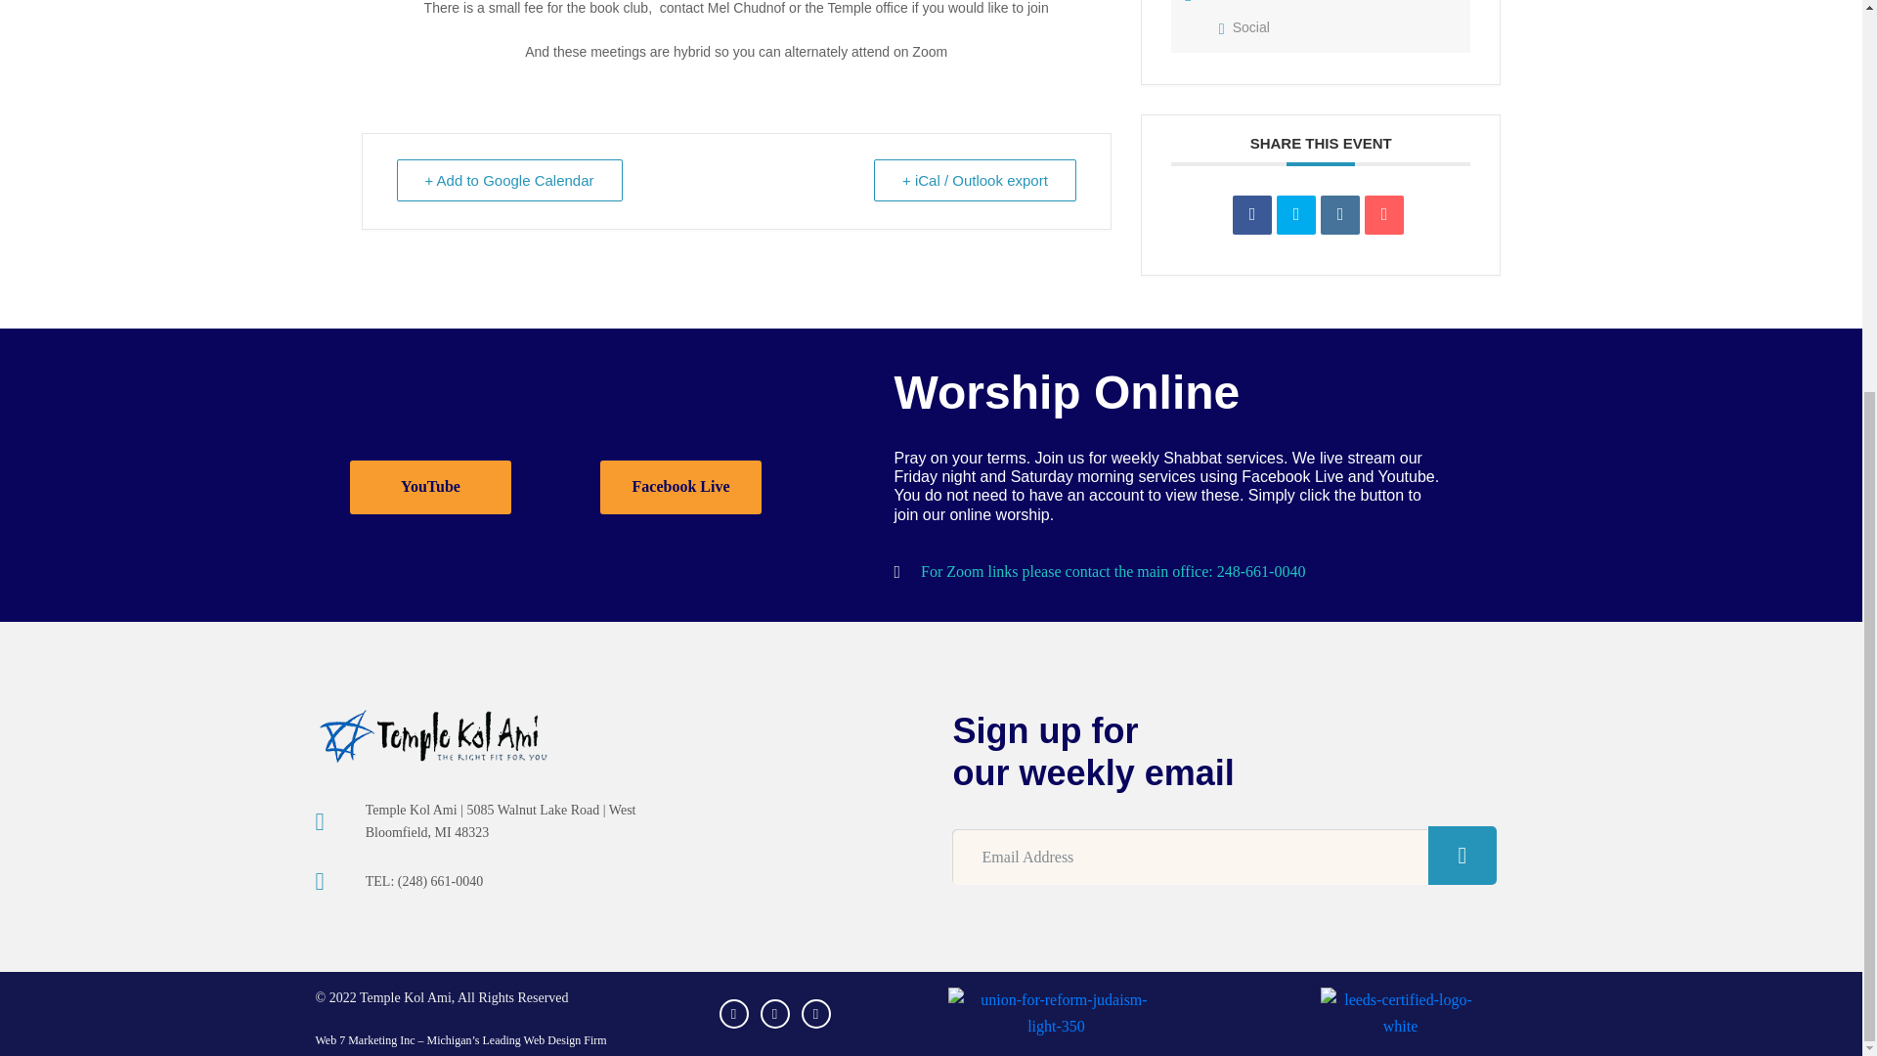  I want to click on Email, so click(1384, 214).